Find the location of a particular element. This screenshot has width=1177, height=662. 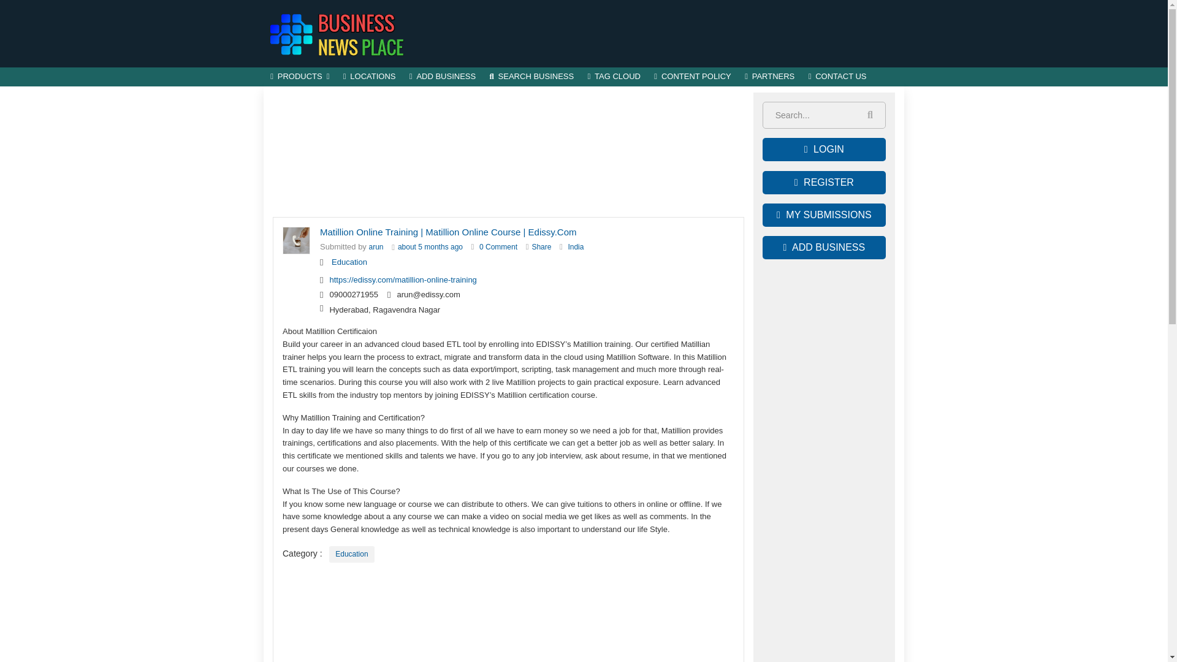

LOCATIONS is located at coordinates (369, 77).